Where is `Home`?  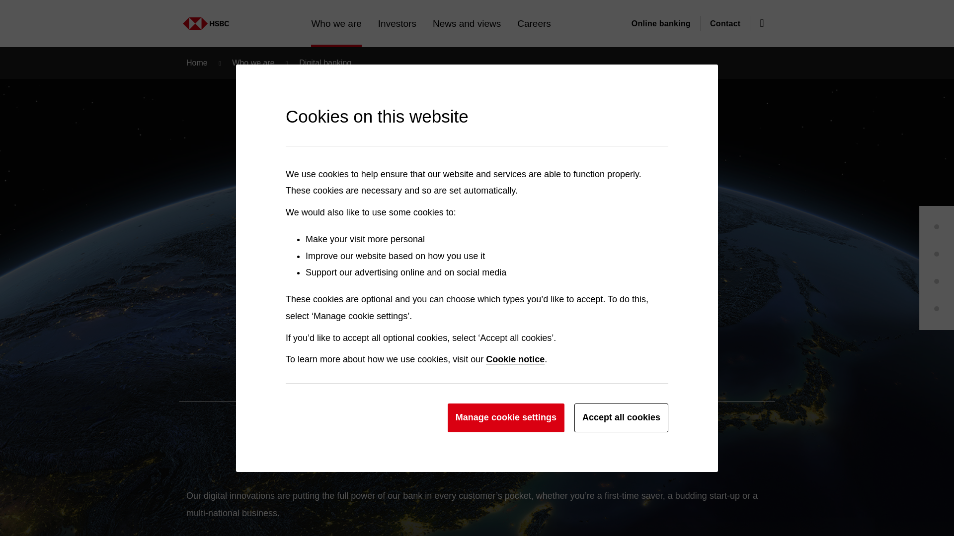 Home is located at coordinates (183, 18).